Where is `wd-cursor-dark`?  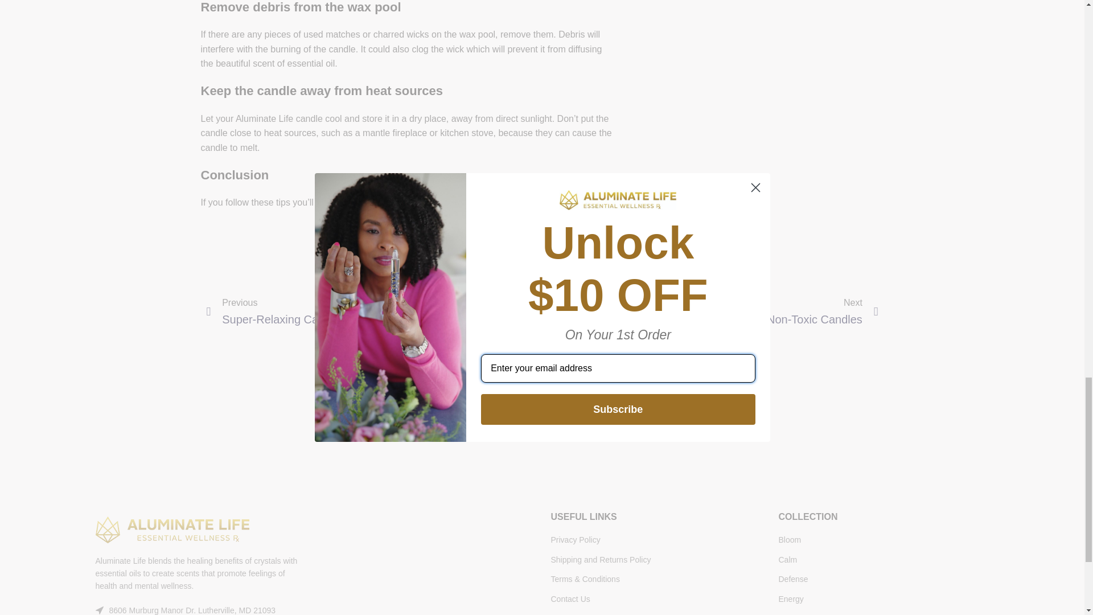 wd-cursor-dark is located at coordinates (100, 610).